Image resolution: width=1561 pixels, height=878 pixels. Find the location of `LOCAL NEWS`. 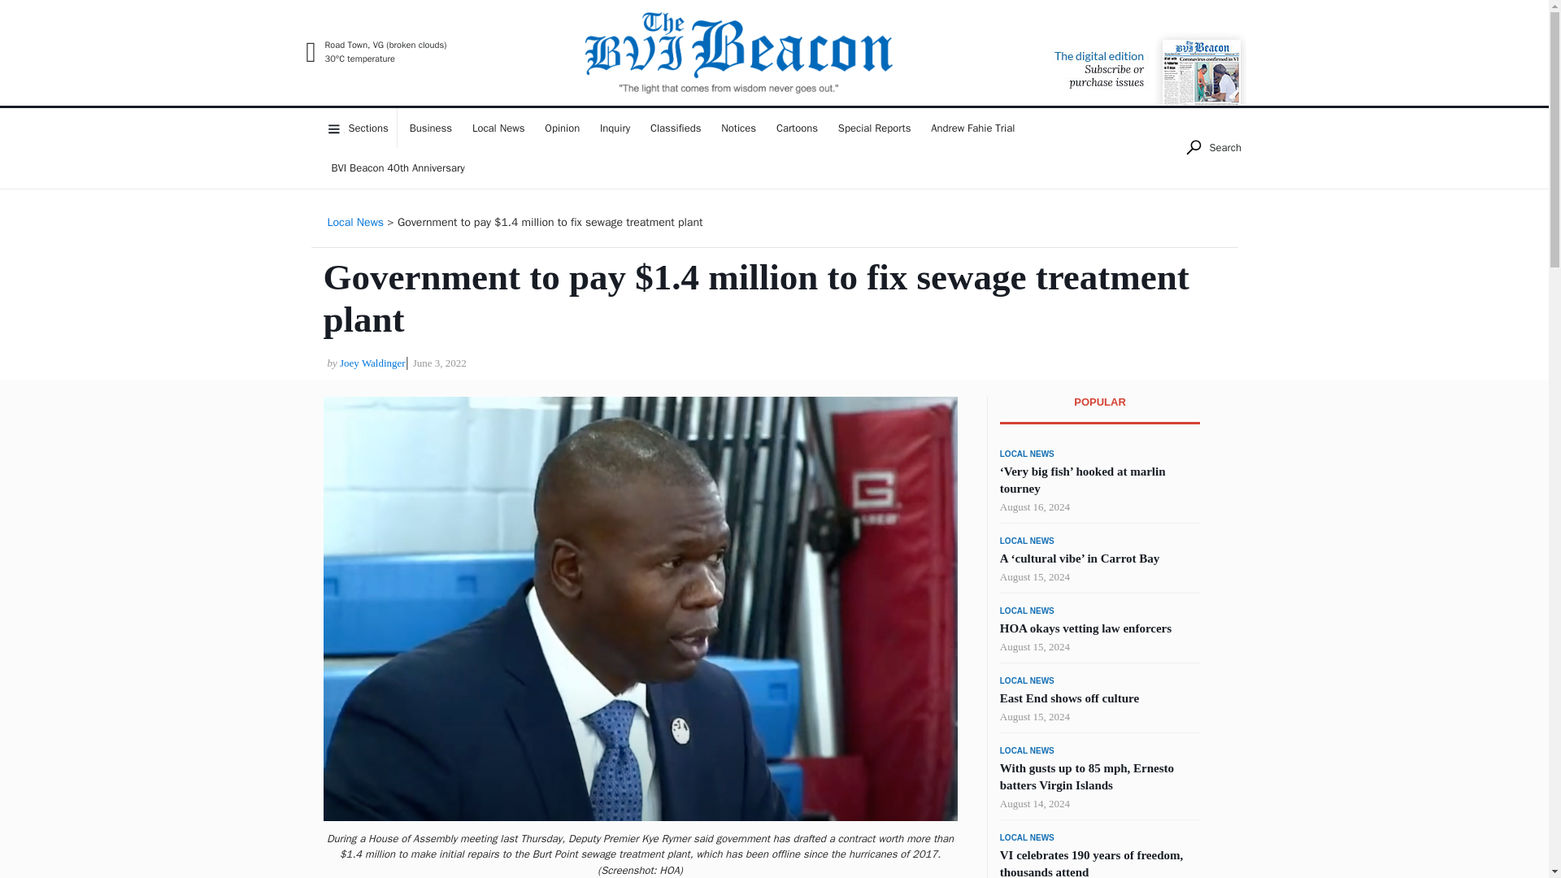

LOCAL NEWS is located at coordinates (1028, 680).